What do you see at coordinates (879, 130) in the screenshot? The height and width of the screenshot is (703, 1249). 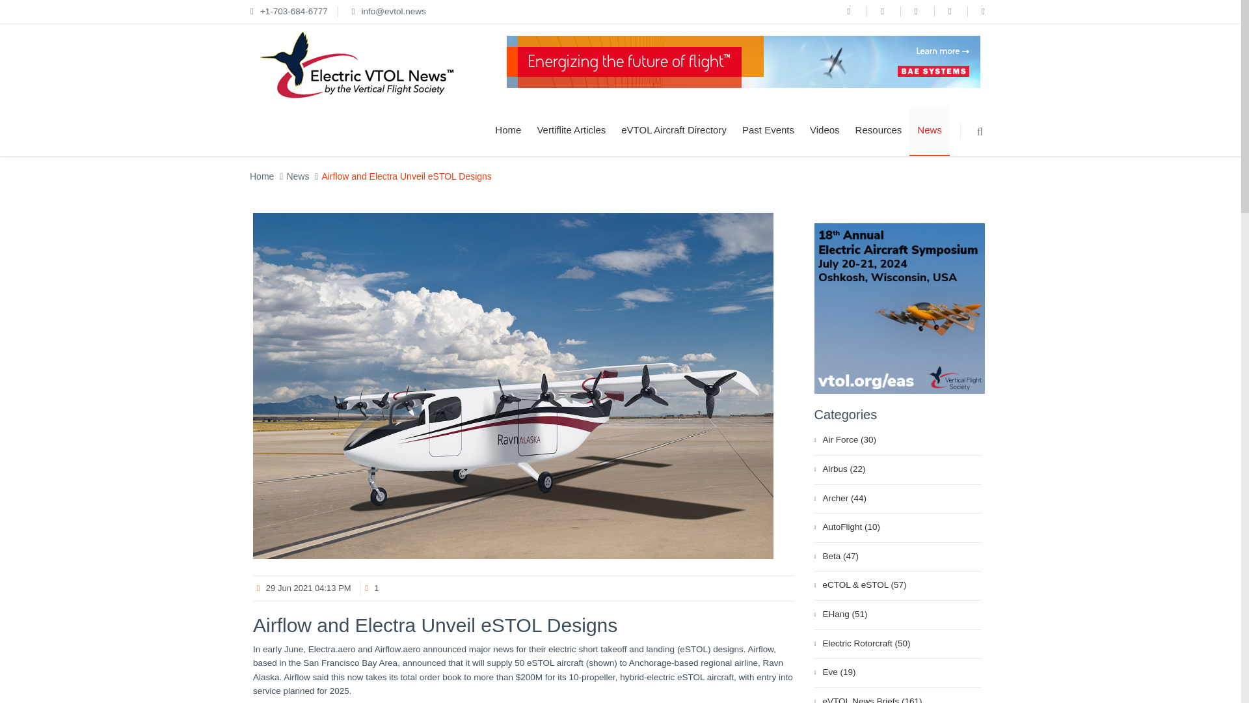 I see `Resources` at bounding box center [879, 130].